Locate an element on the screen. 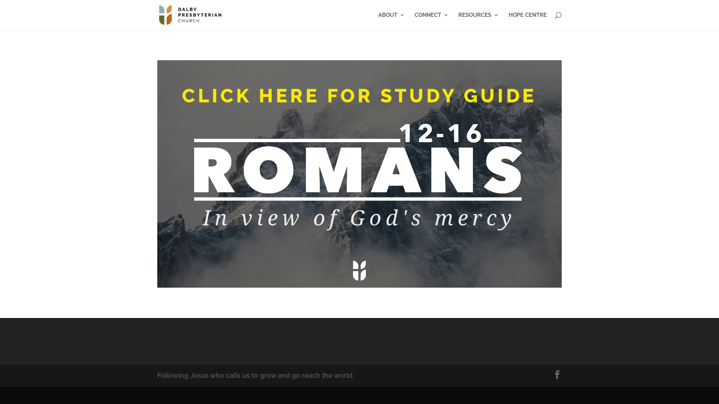  CONNECT is located at coordinates (431, 21).